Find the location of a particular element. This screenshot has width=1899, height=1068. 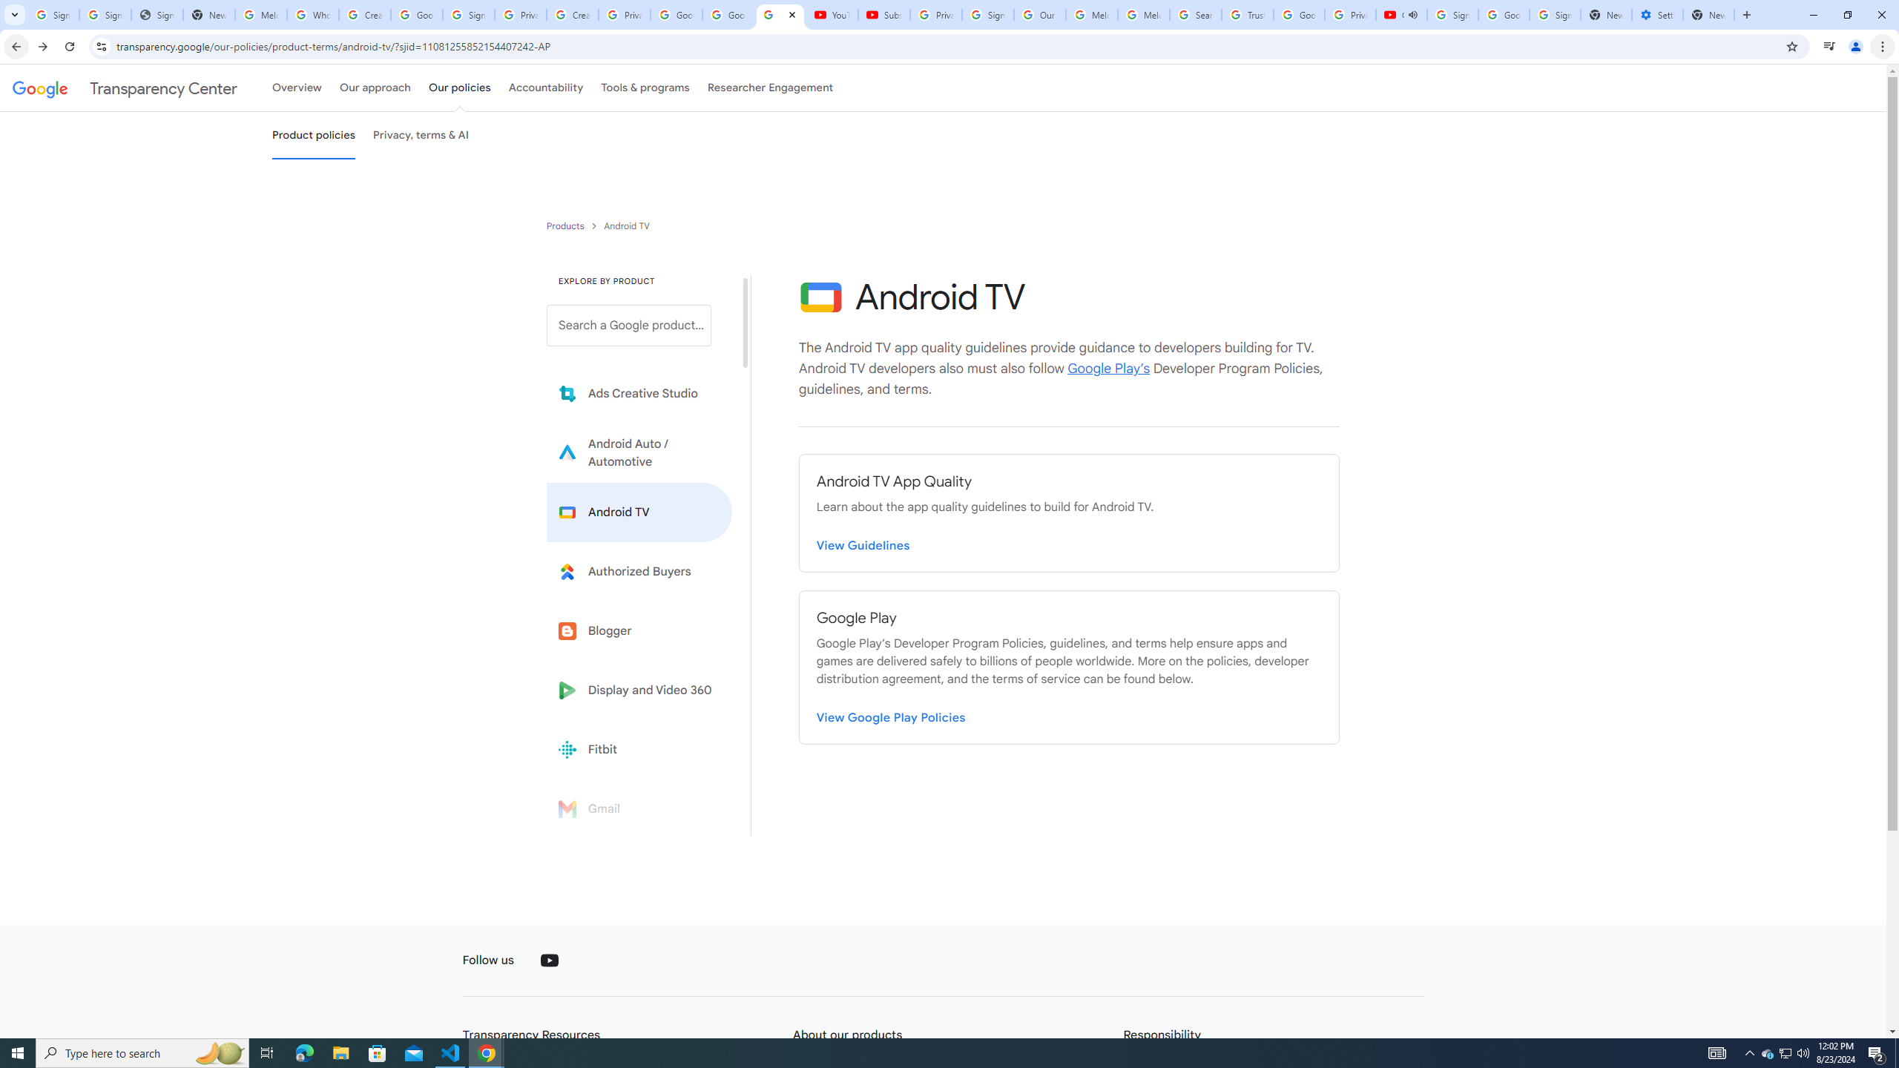

Accountability is located at coordinates (546, 88).